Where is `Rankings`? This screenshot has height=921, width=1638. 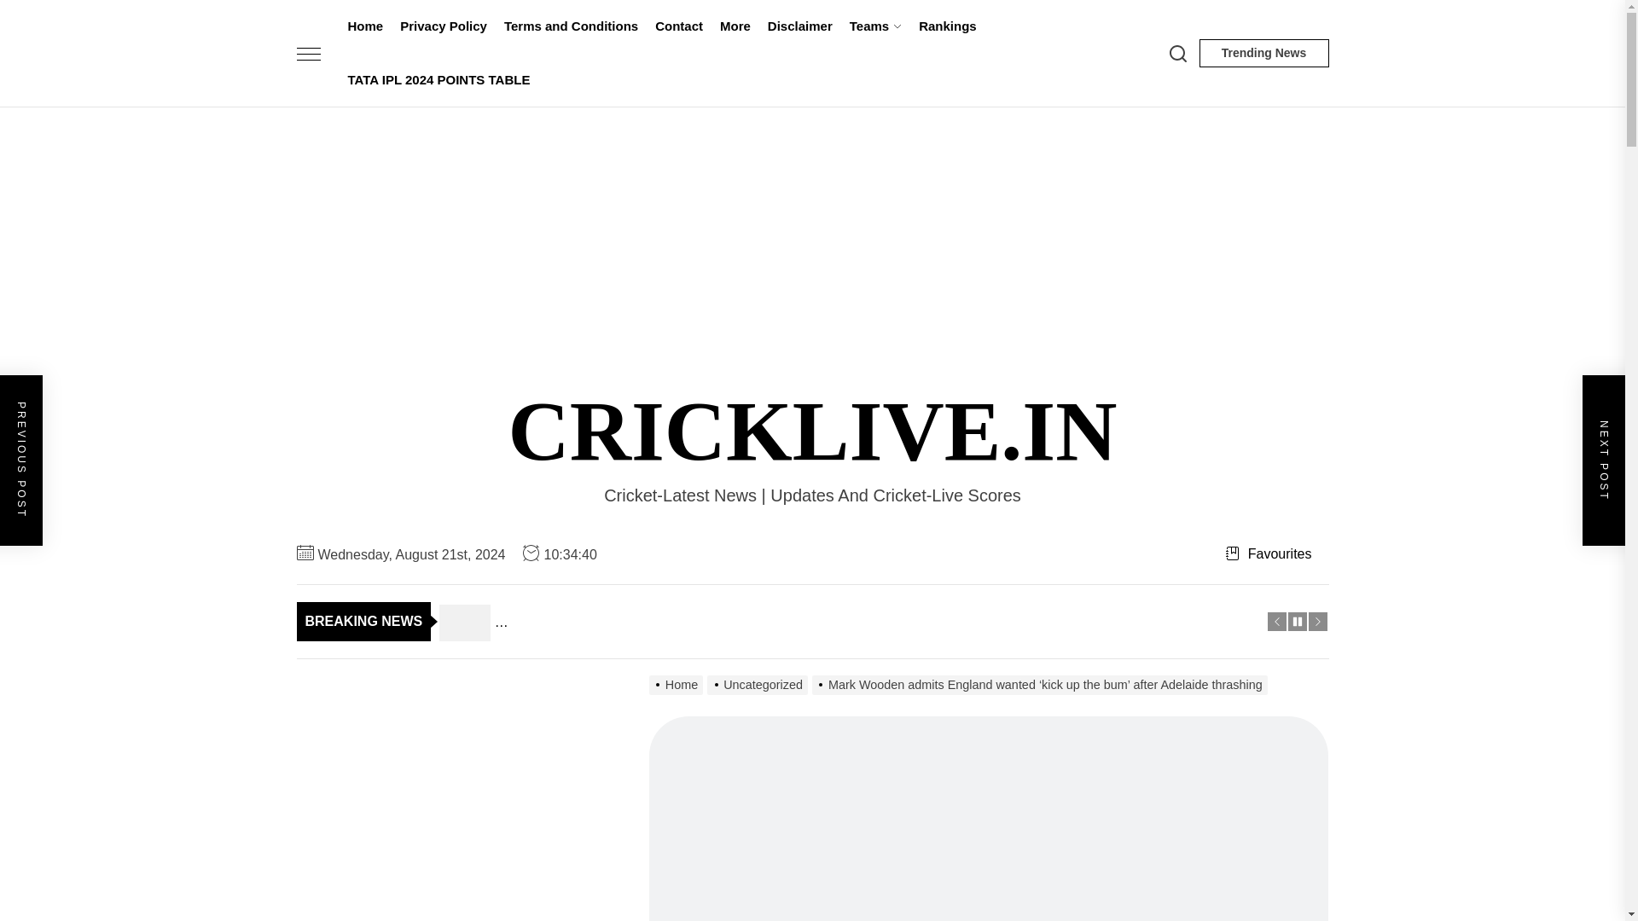 Rankings is located at coordinates (948, 26).